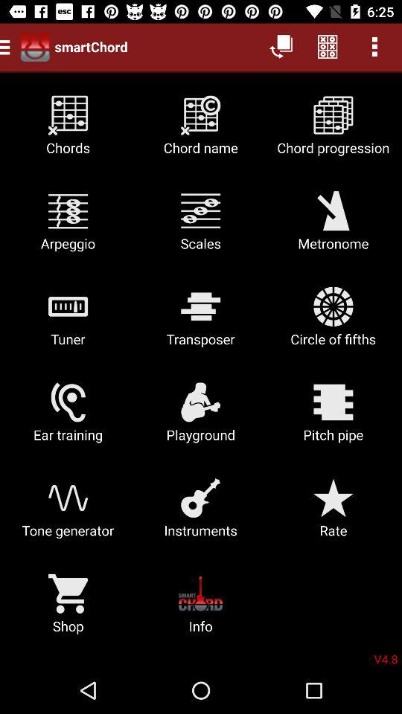  I want to click on press icon below the ear training, so click(201, 513).